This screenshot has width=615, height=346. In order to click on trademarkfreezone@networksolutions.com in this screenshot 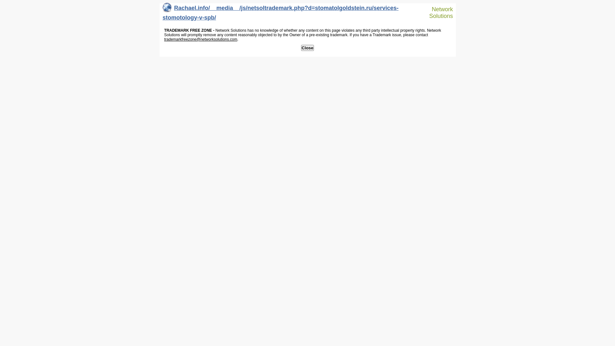, I will do `click(201, 39)`.